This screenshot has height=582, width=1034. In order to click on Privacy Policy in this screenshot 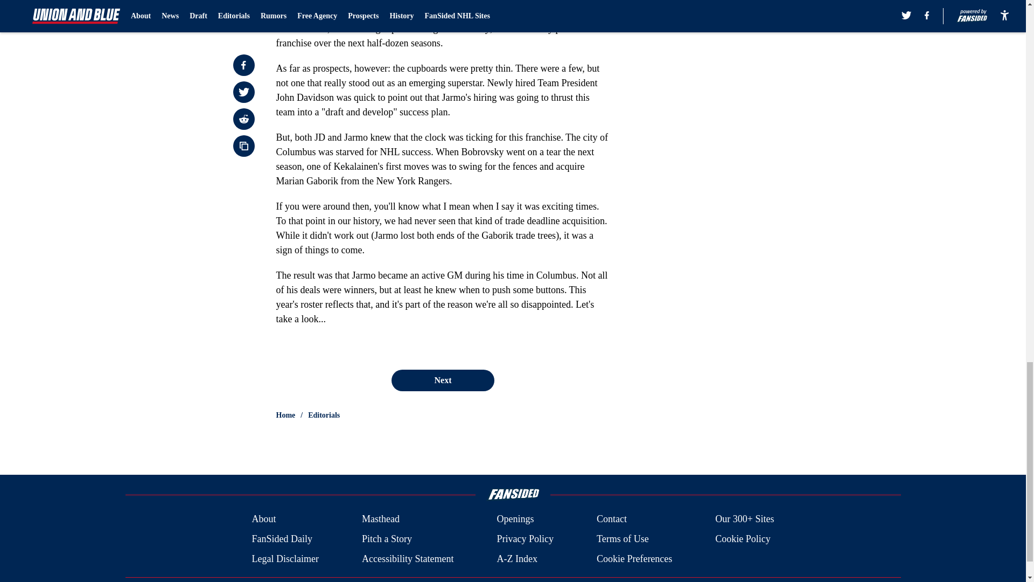, I will do `click(525, 539)`.